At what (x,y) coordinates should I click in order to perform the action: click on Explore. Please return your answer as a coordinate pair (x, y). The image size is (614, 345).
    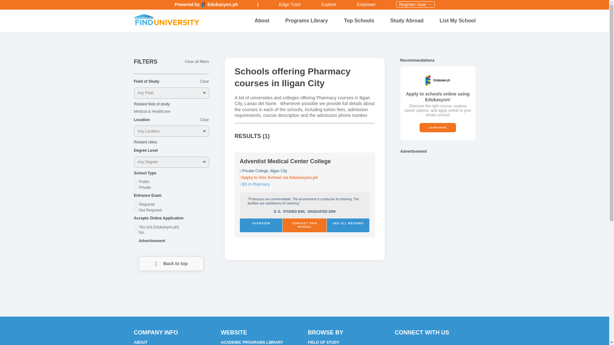
    Looking at the image, I should click on (329, 4).